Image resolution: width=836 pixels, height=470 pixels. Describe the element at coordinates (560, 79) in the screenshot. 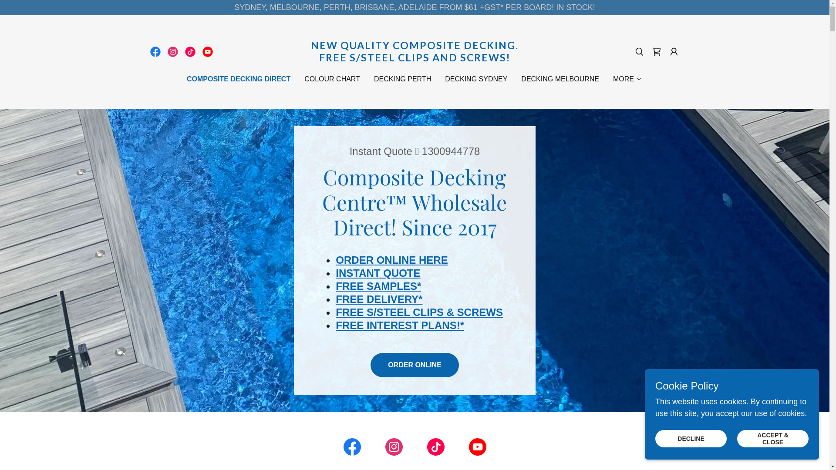

I see `DECKING MELBOURNE` at that location.